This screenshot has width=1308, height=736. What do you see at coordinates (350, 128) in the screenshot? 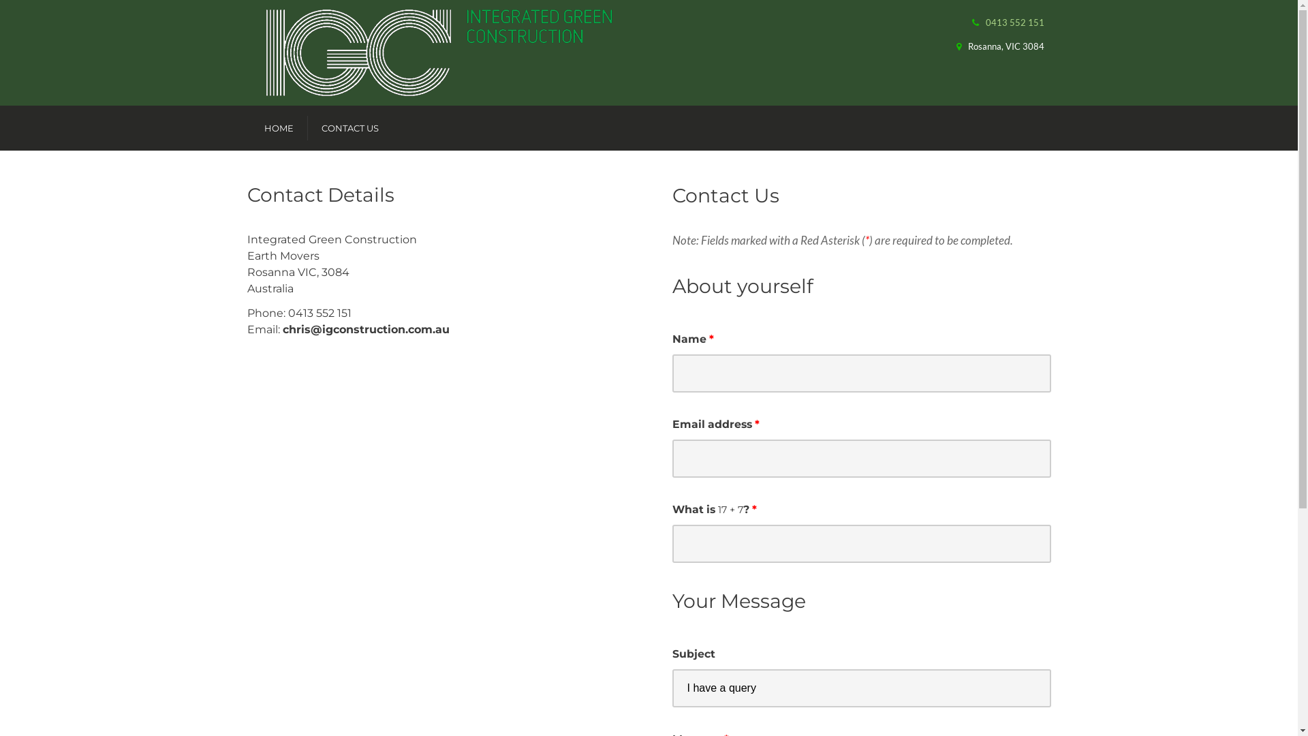
I see `CONTACT US` at bounding box center [350, 128].